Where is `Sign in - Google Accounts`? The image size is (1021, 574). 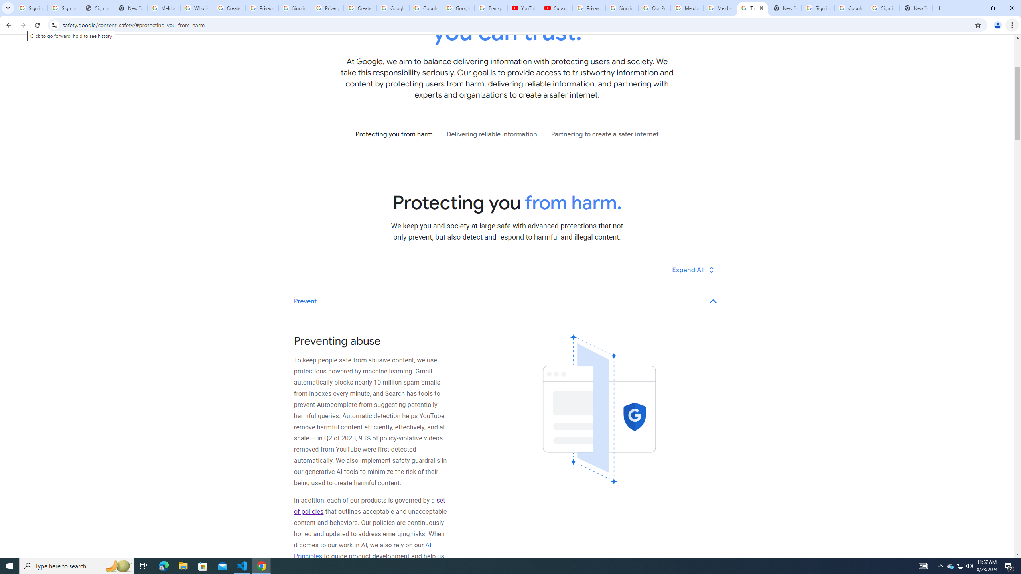 Sign in - Google Accounts is located at coordinates (621, 8).